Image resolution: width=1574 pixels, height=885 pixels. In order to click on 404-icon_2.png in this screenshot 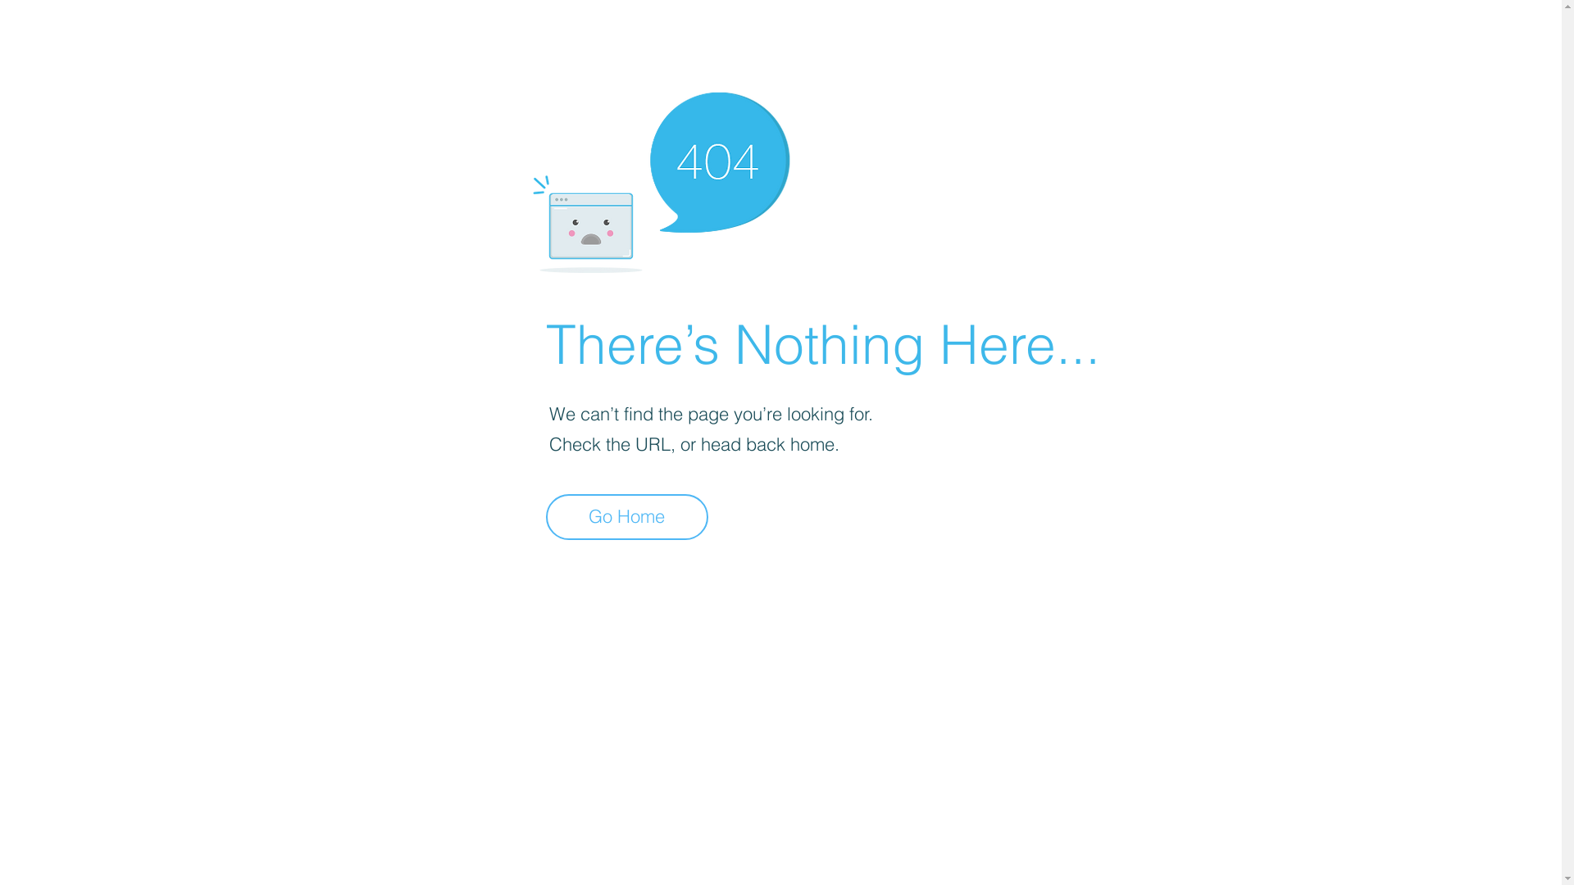, I will do `click(661, 179)`.